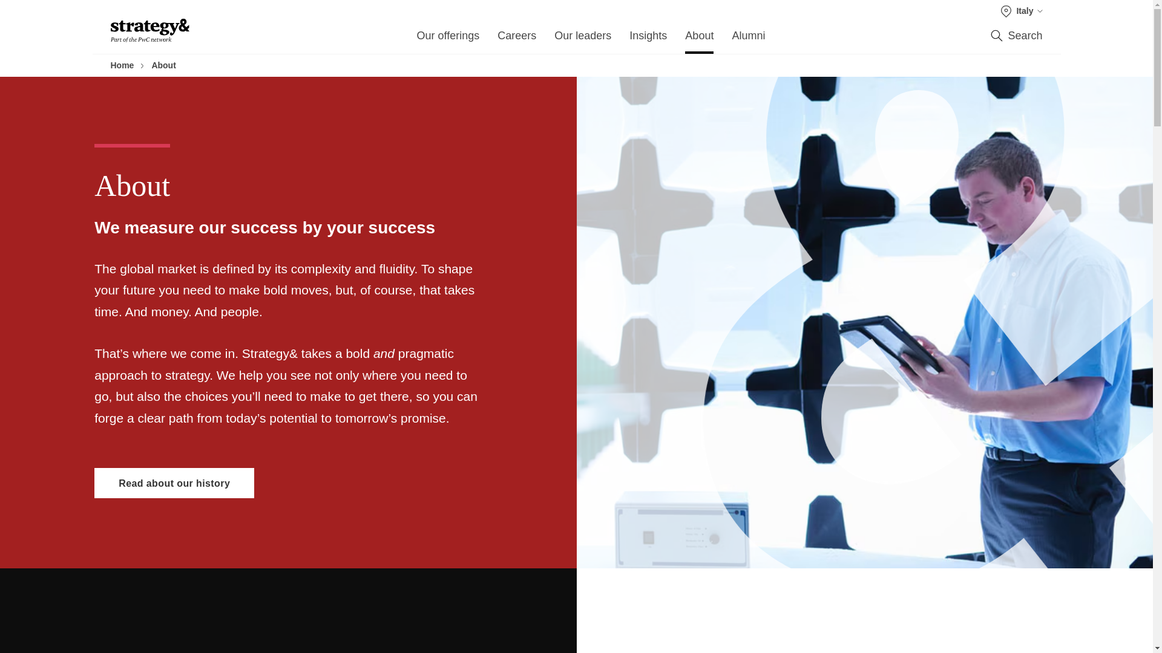  I want to click on Insights, so click(648, 39).